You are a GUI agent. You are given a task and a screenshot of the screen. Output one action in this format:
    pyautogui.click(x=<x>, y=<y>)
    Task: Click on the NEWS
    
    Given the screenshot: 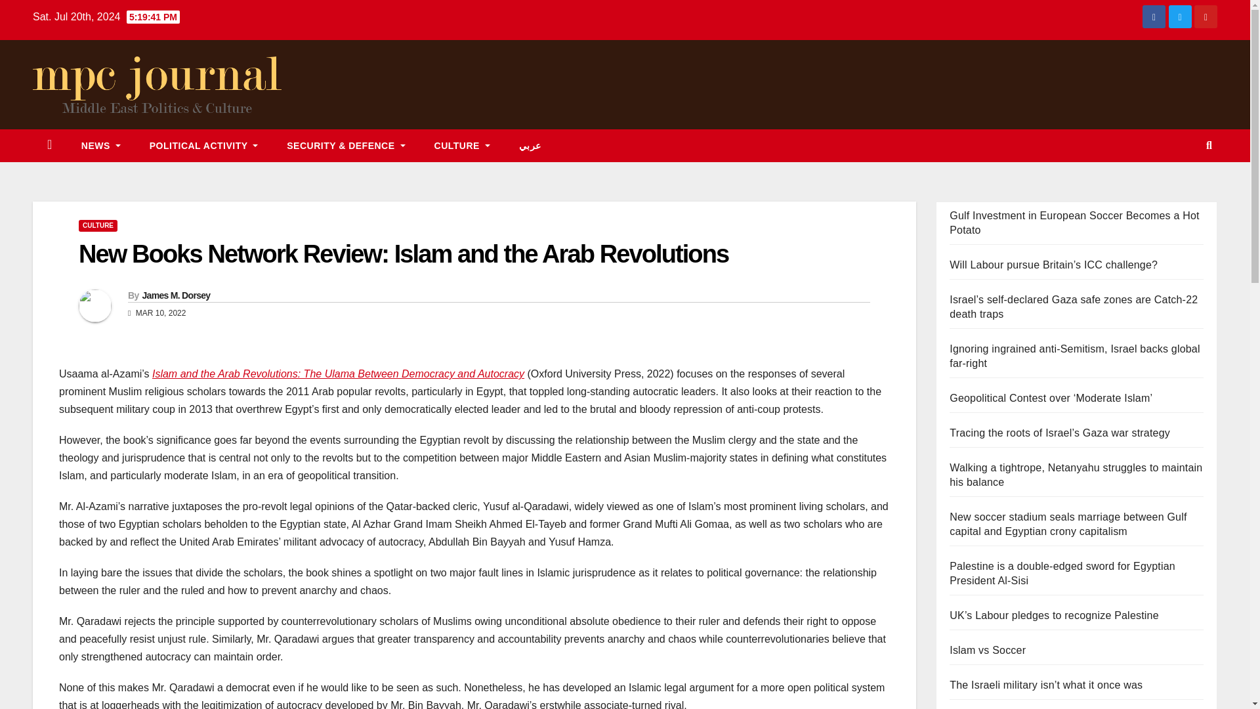 What is the action you would take?
    pyautogui.click(x=100, y=146)
    